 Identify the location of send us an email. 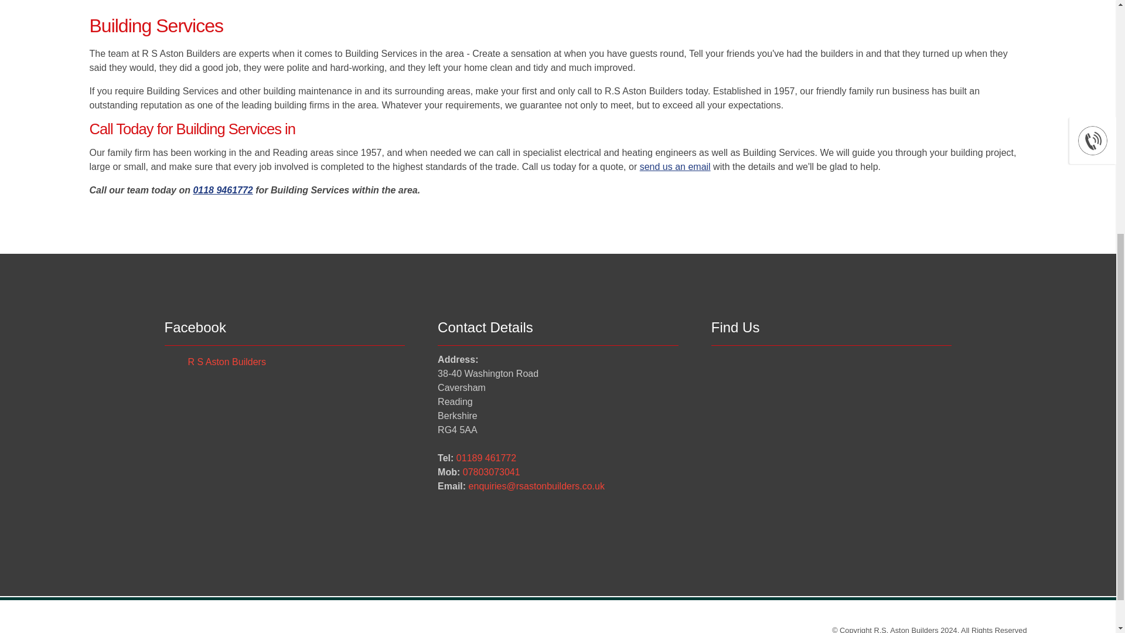
(675, 166).